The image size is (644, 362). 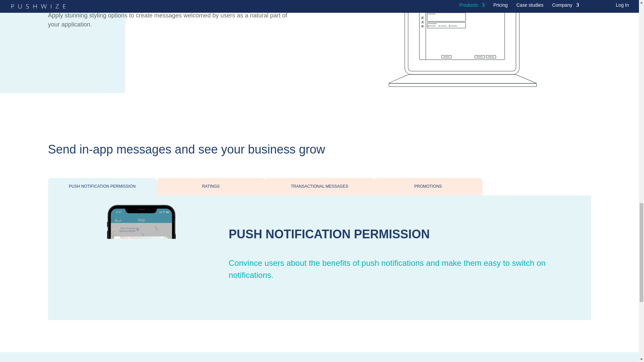 I want to click on PROMOTIONS, so click(x=428, y=187).